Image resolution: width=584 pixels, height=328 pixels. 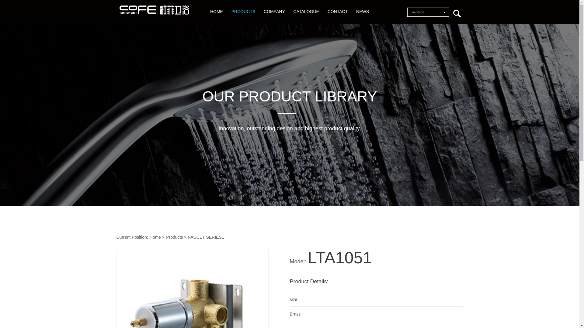 I want to click on CATALOGUE, so click(x=307, y=7).